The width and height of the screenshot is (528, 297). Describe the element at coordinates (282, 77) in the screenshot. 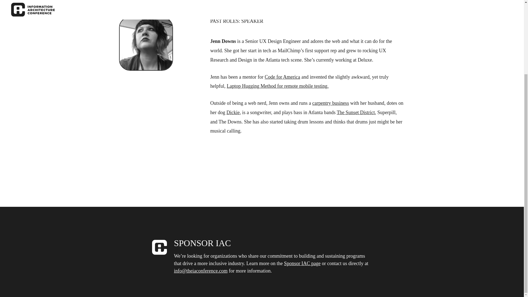

I see `Code for America` at that location.